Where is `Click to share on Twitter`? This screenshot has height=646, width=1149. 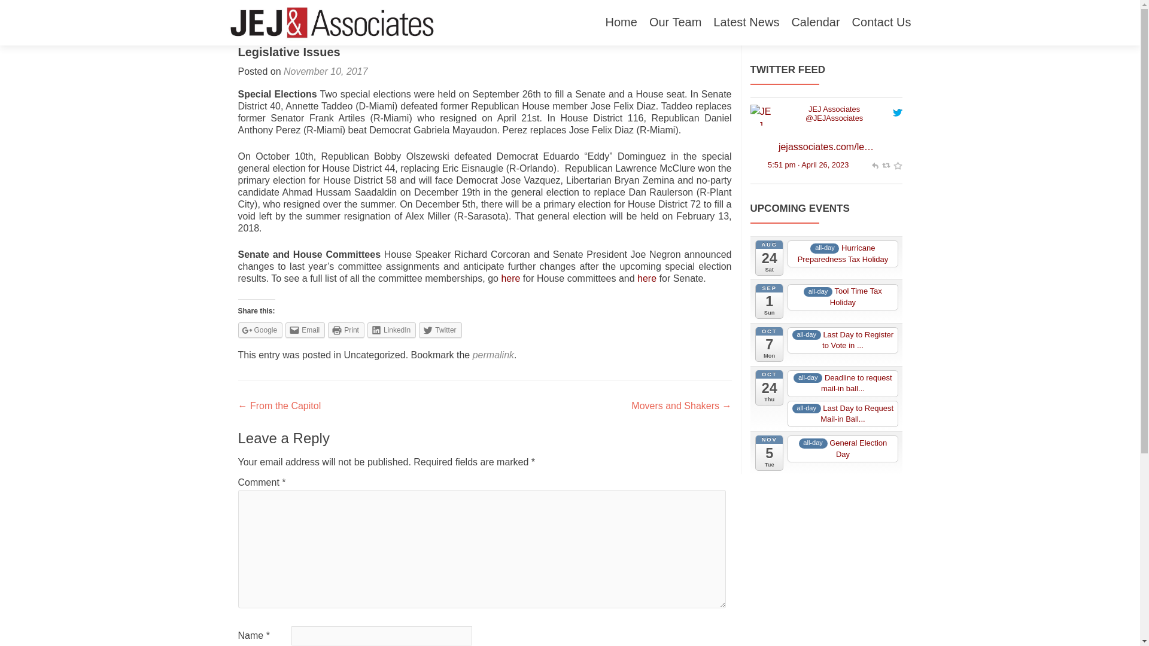 Click to share on Twitter is located at coordinates (440, 330).